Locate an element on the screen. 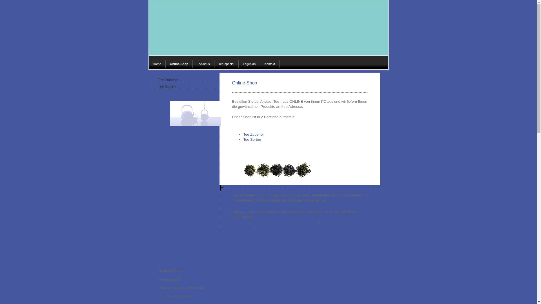 This screenshot has width=541, height=304. AGB is located at coordinates (255, 222).